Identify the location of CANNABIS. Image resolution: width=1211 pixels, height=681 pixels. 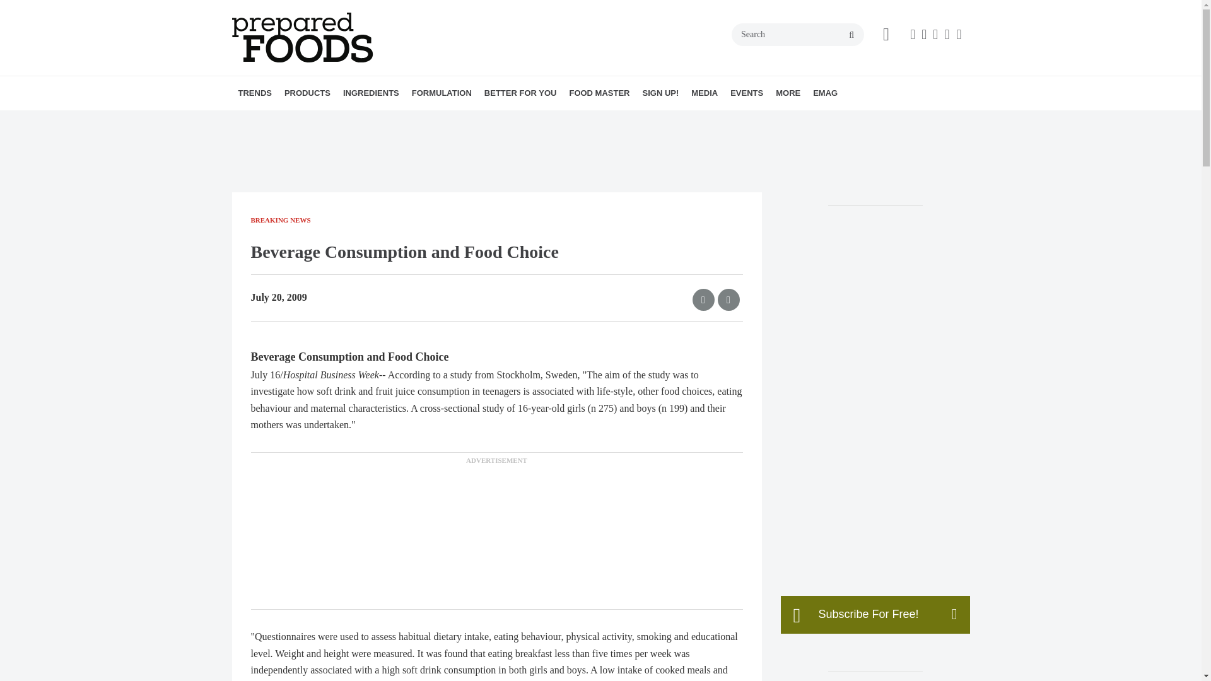
(376, 120).